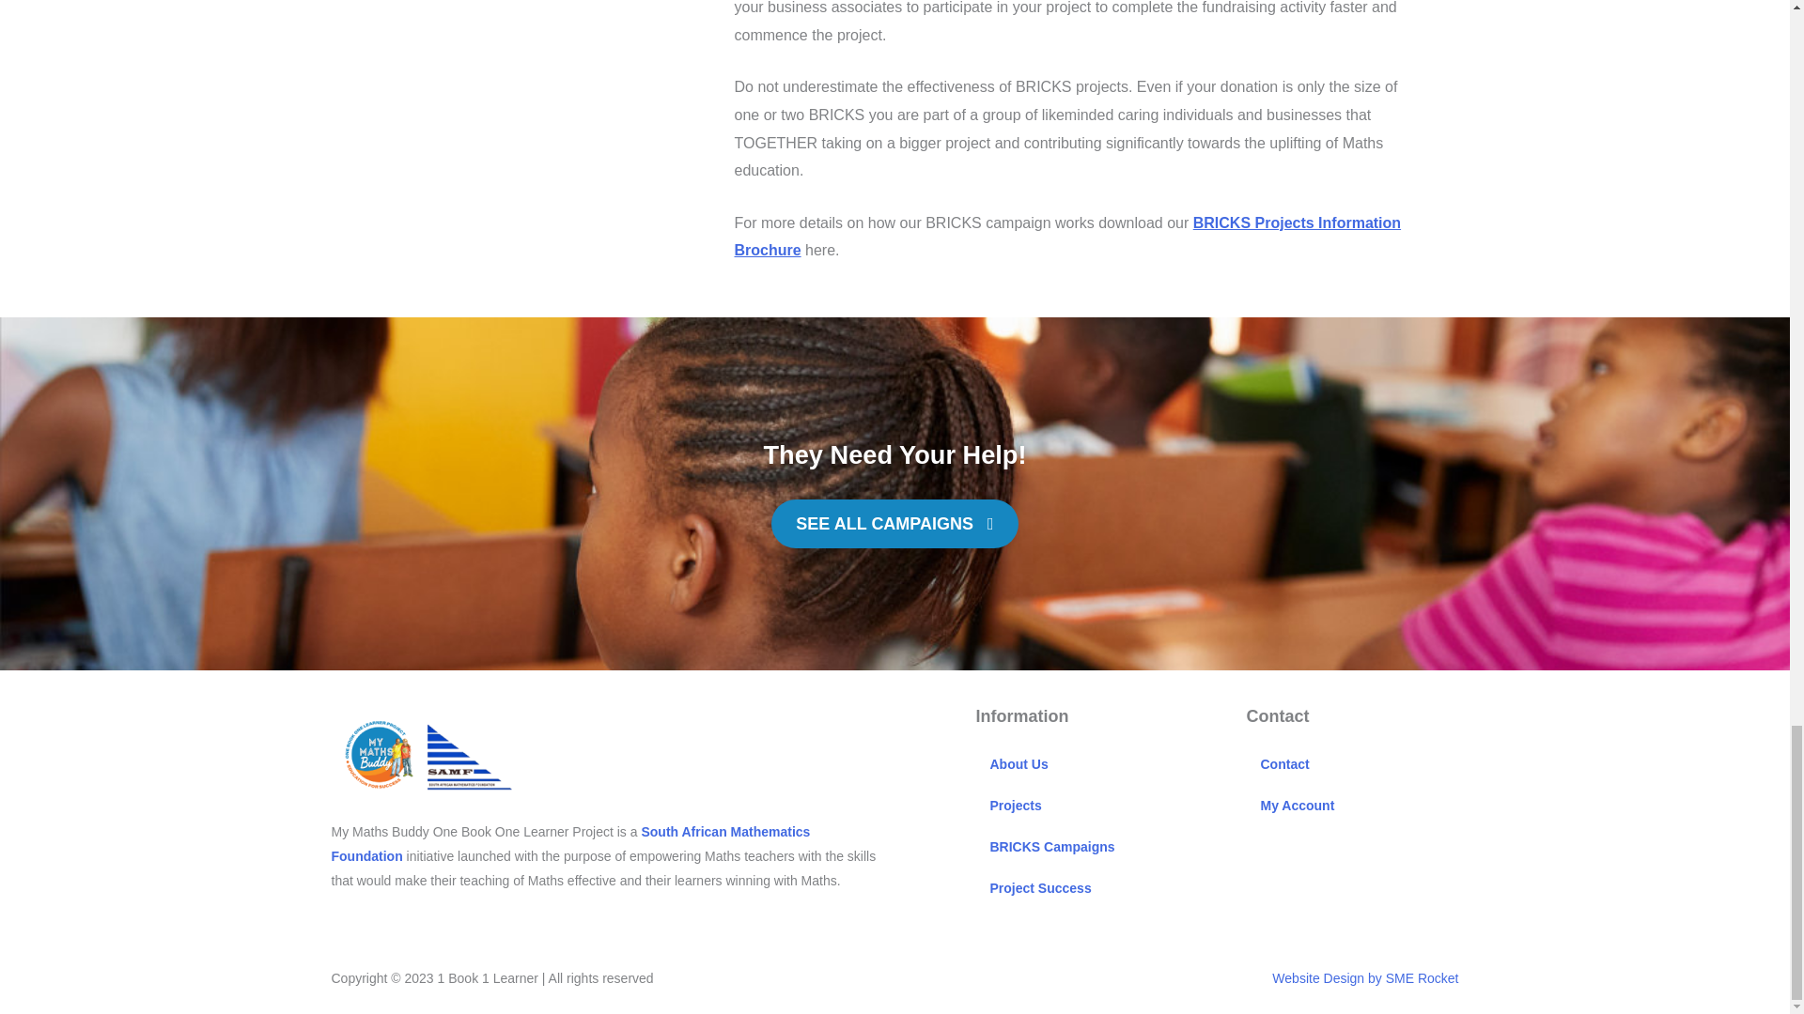  I want to click on SEE ALL CAMPAIGNS, so click(894, 524).